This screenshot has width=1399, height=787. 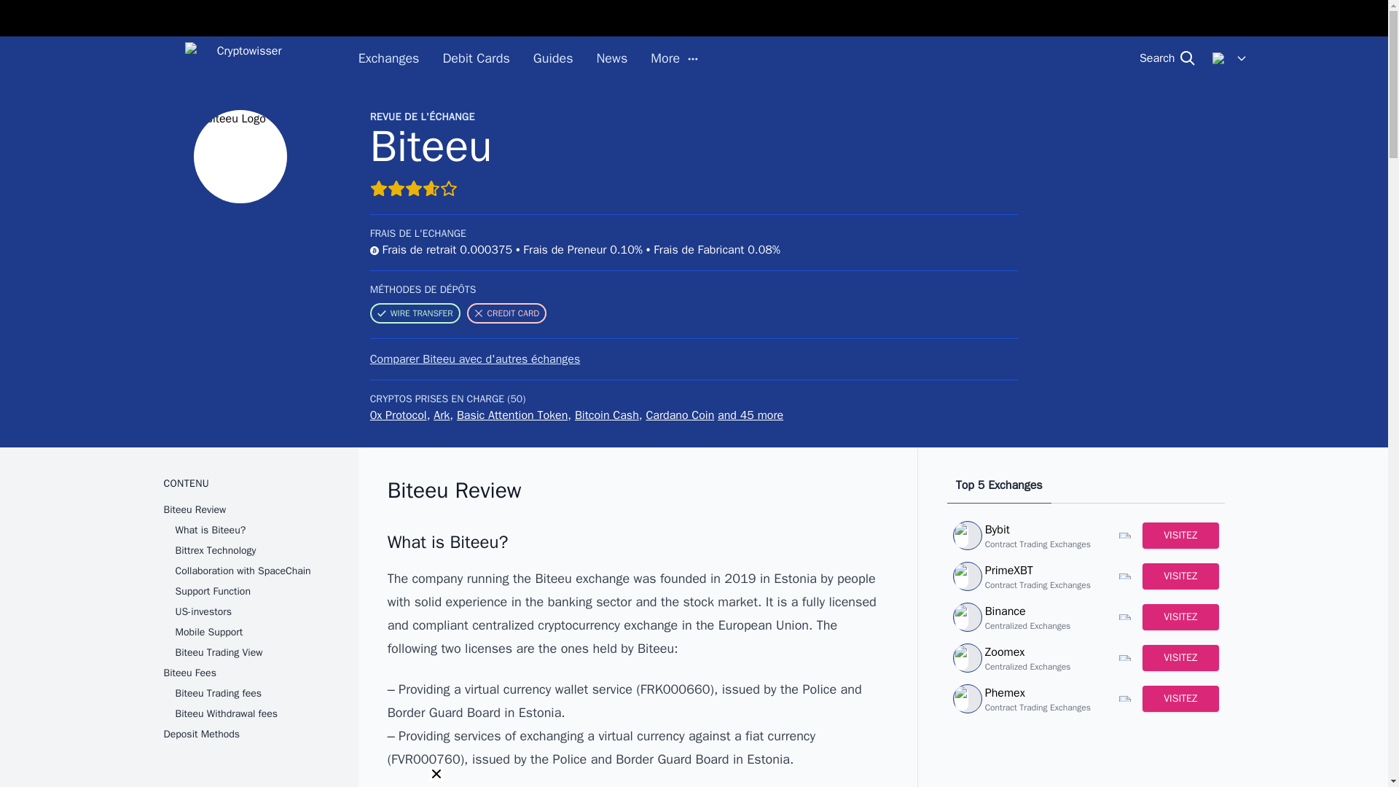 What do you see at coordinates (389, 58) in the screenshot?
I see `Exchanges` at bounding box center [389, 58].